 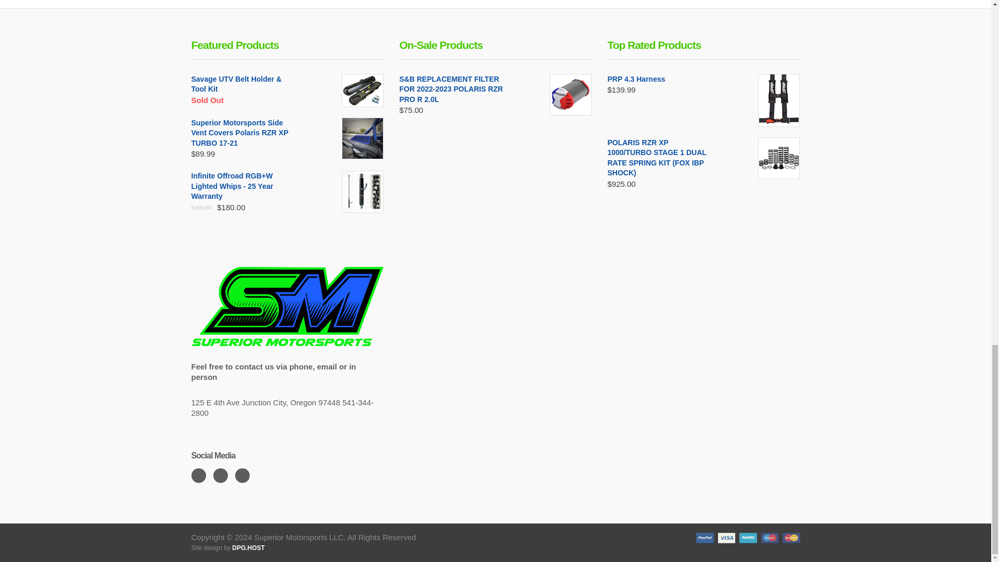 I want to click on Facebook, so click(x=199, y=475).